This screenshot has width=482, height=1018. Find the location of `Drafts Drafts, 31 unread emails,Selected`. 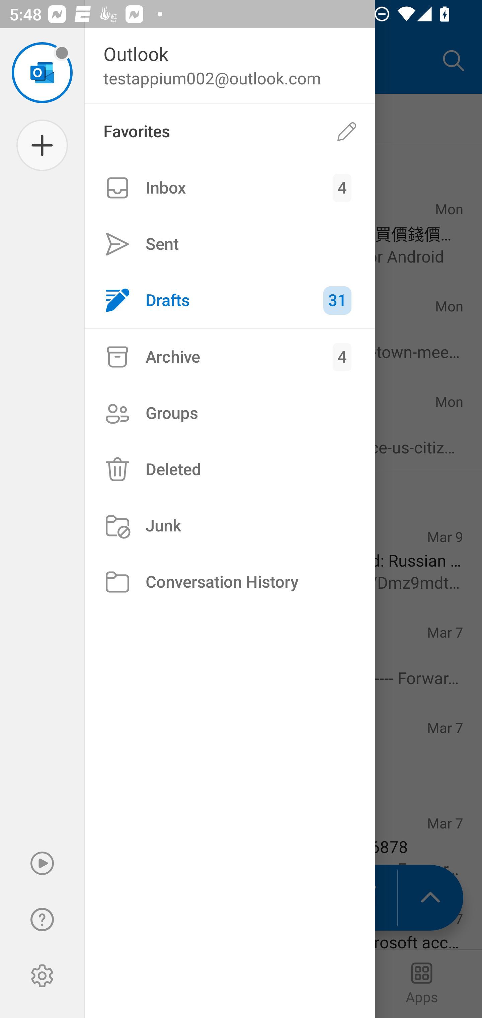

Drafts Drafts, 31 unread emails,Selected is located at coordinates (230, 300).